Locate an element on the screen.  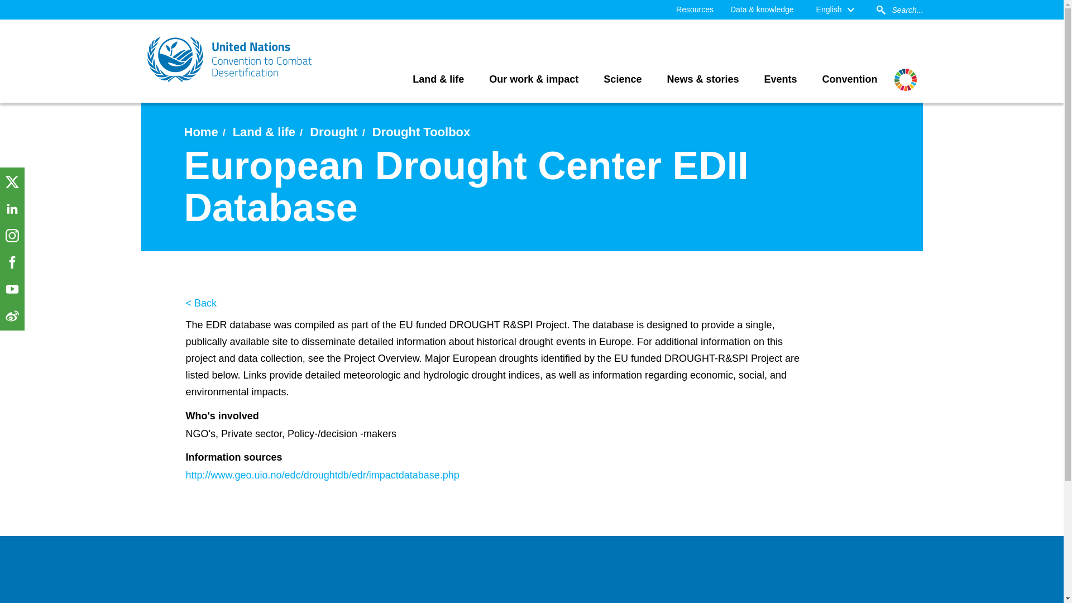
Home is located at coordinates (201, 132).